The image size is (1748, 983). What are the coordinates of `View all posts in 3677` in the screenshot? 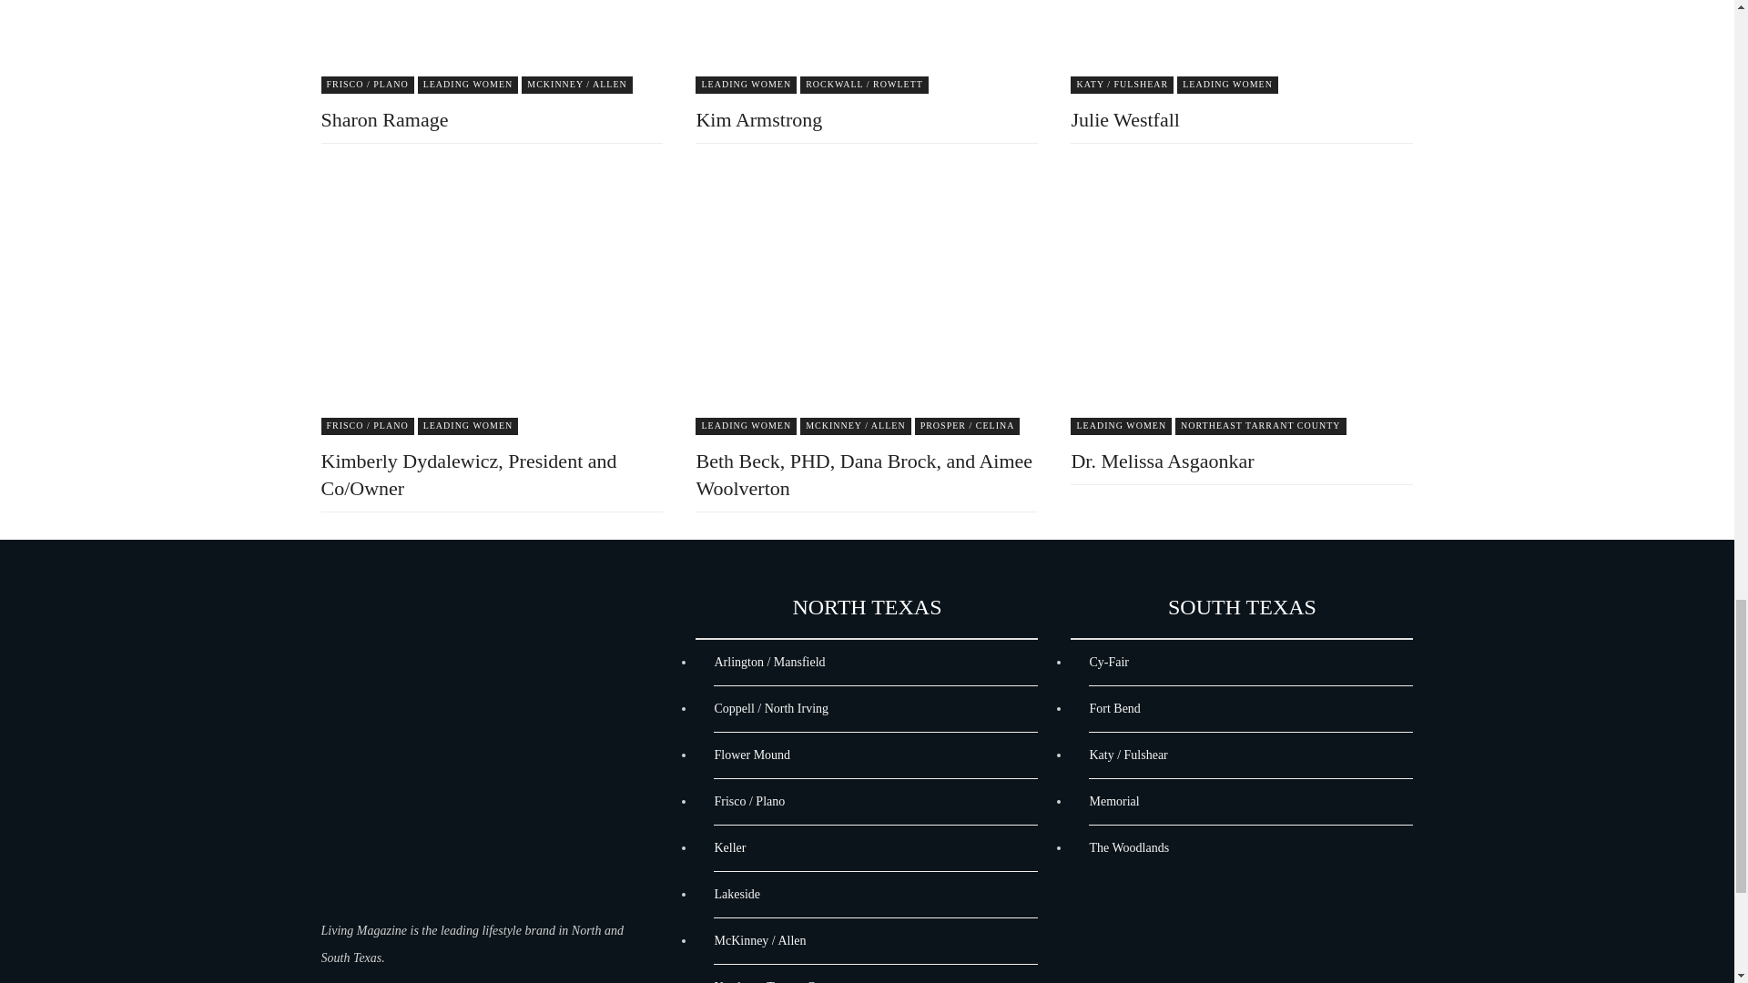 It's located at (366, 85).